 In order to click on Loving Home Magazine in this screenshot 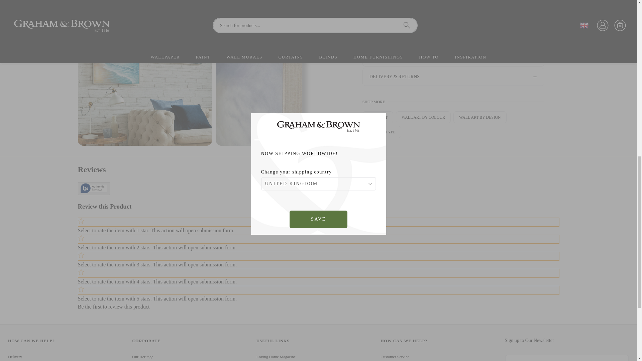, I will do `click(276, 357)`.